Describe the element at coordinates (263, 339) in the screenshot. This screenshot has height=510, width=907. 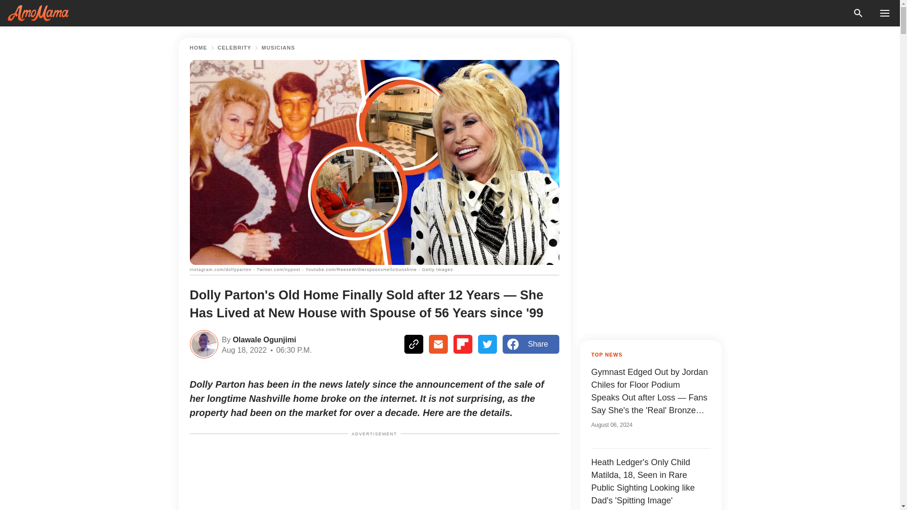
I see `Olawale Ogunjimi` at that location.